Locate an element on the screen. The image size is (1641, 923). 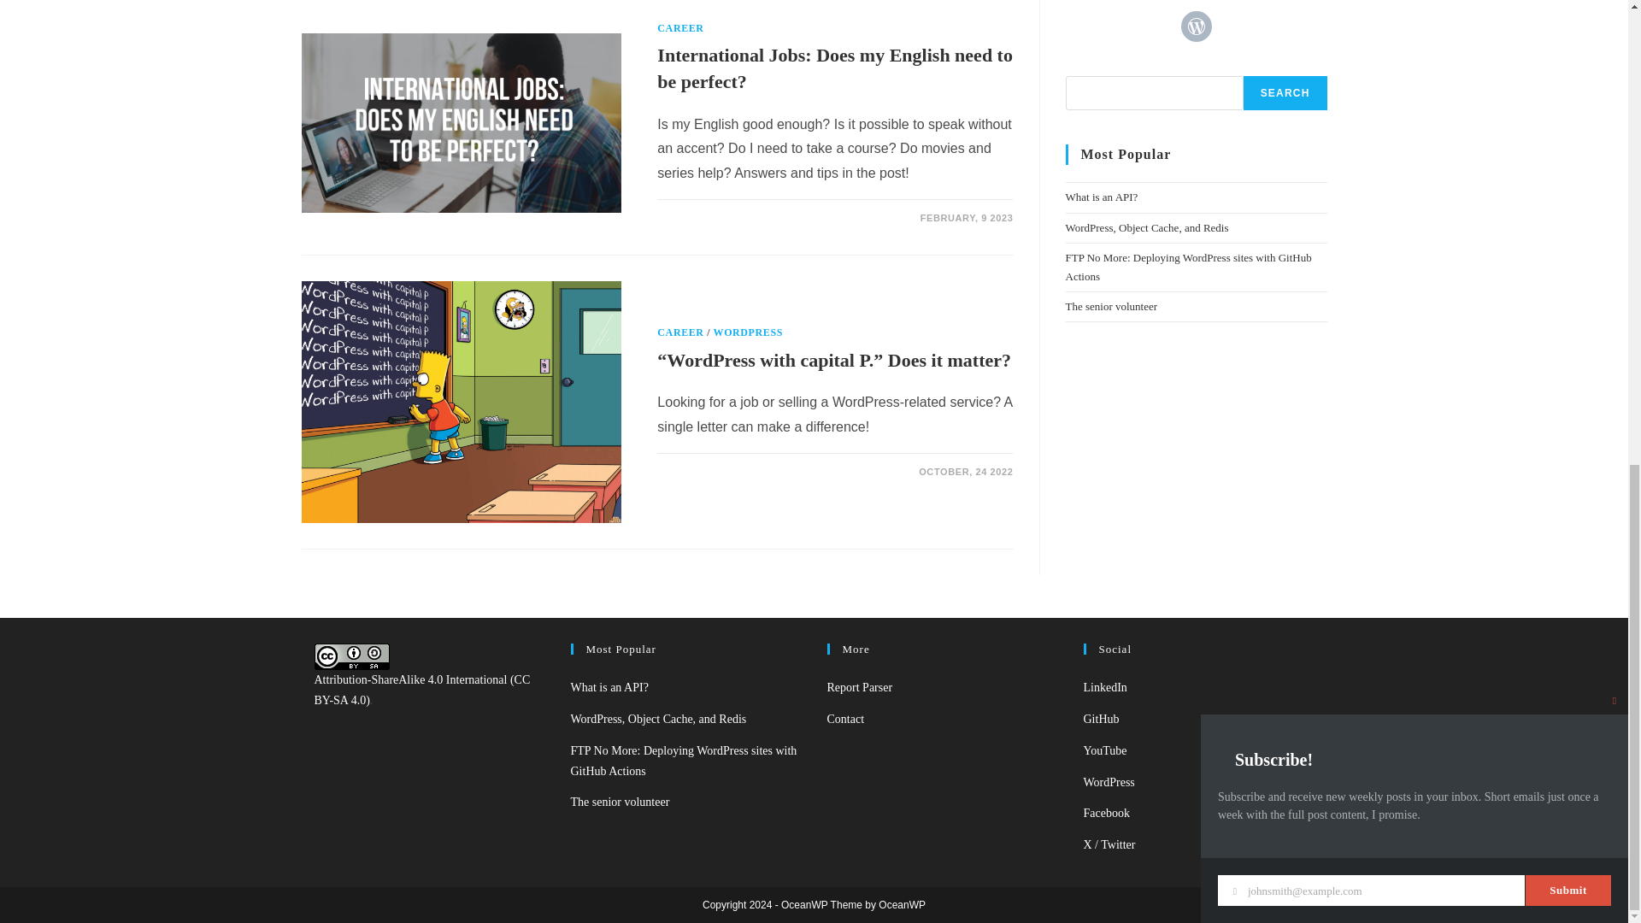
Facebook is located at coordinates (1106, 813).